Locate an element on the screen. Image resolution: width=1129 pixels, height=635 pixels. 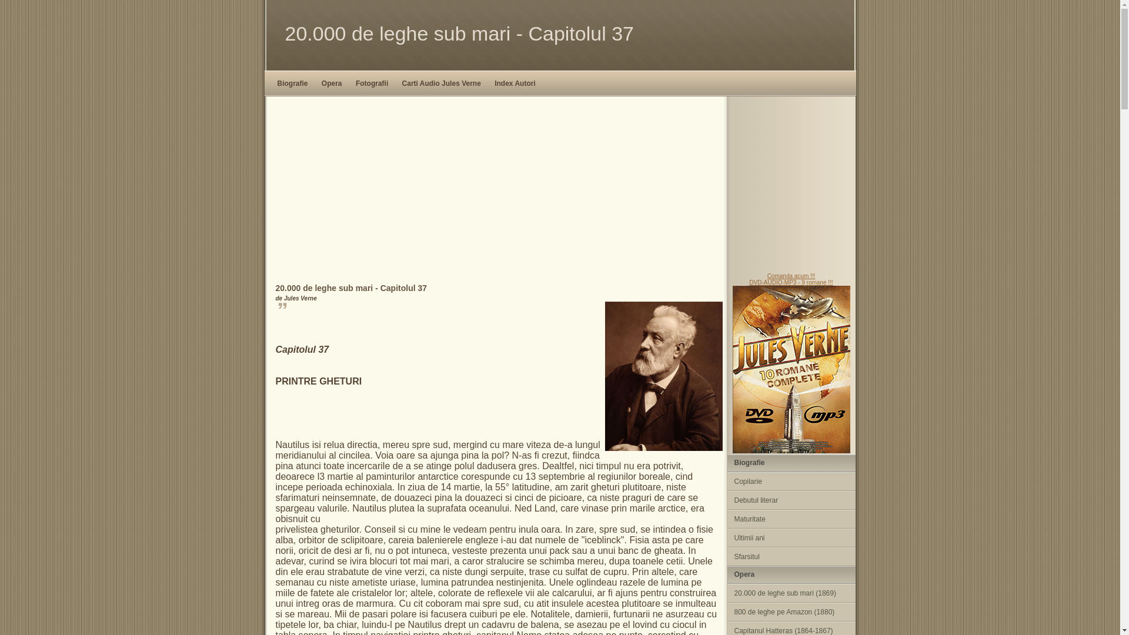
Debutul literar is located at coordinates (791, 500).